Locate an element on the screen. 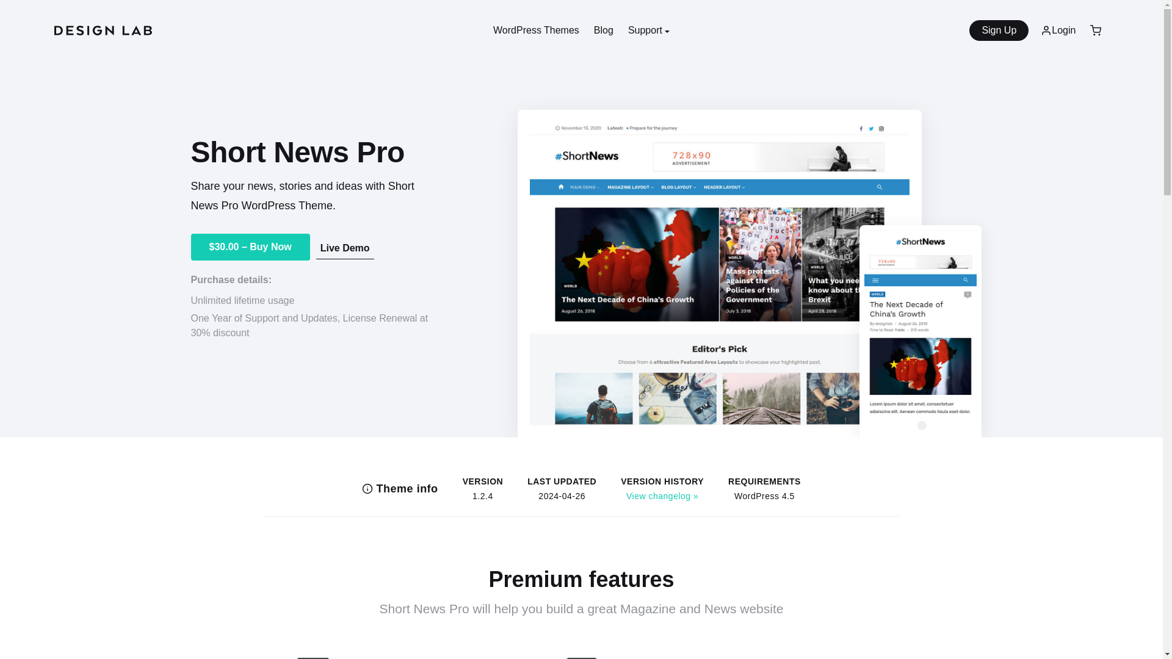 The image size is (1172, 659). WordPress Themes is located at coordinates (536, 31).